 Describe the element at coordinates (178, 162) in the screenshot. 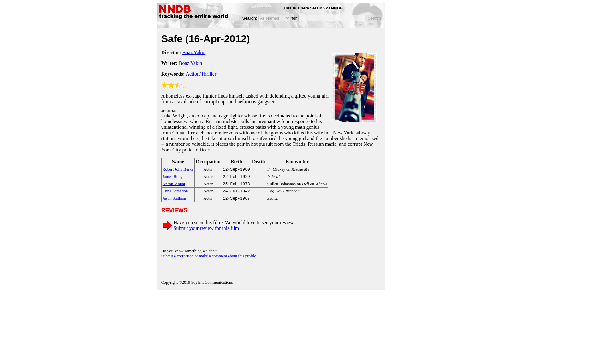

I see `Name` at that location.